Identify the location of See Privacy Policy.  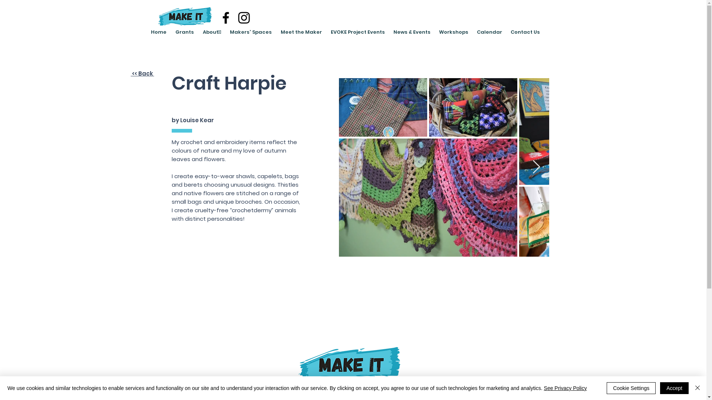
(566, 388).